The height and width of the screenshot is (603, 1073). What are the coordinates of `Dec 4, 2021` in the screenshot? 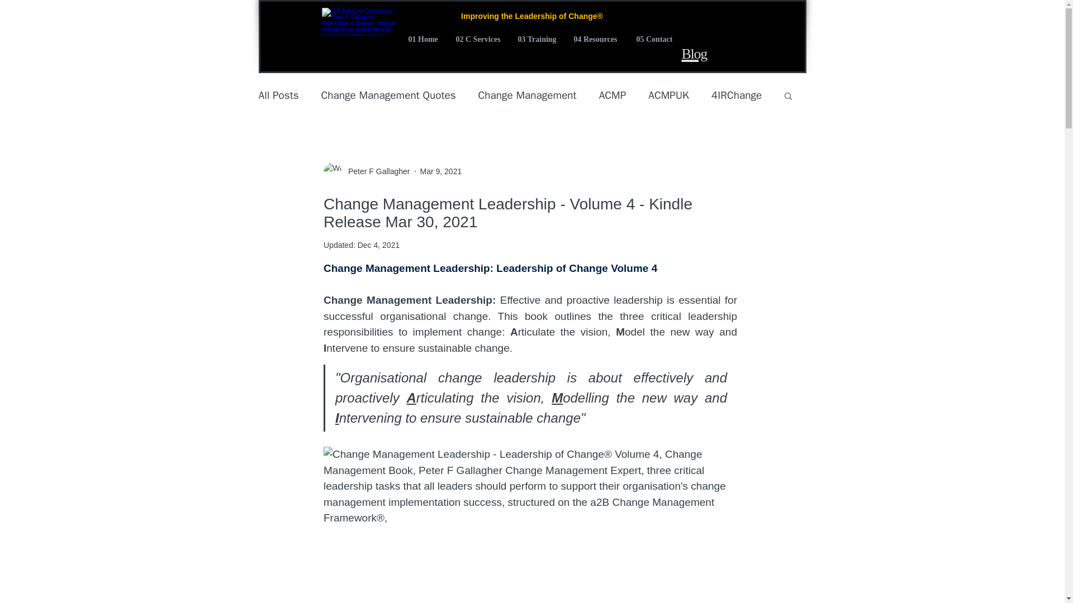 It's located at (379, 245).